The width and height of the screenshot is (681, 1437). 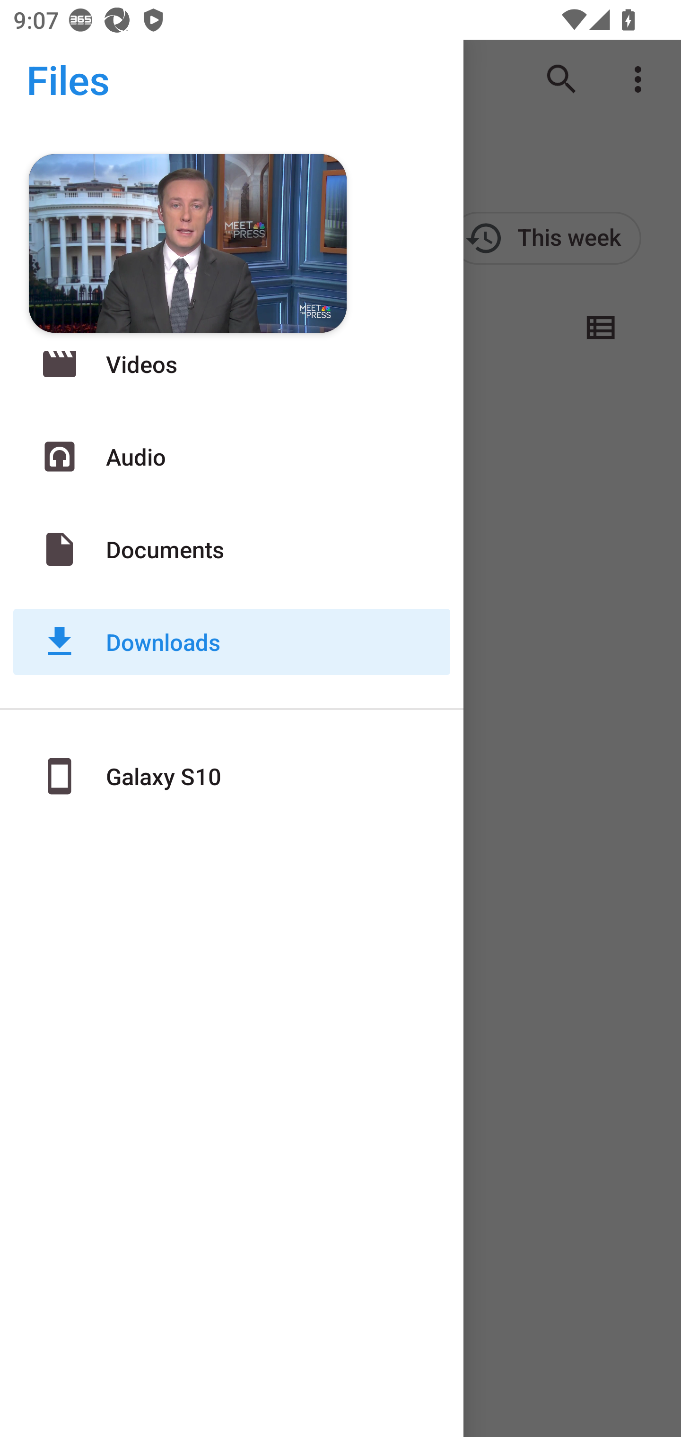 I want to click on Documents, so click(x=232, y=549).